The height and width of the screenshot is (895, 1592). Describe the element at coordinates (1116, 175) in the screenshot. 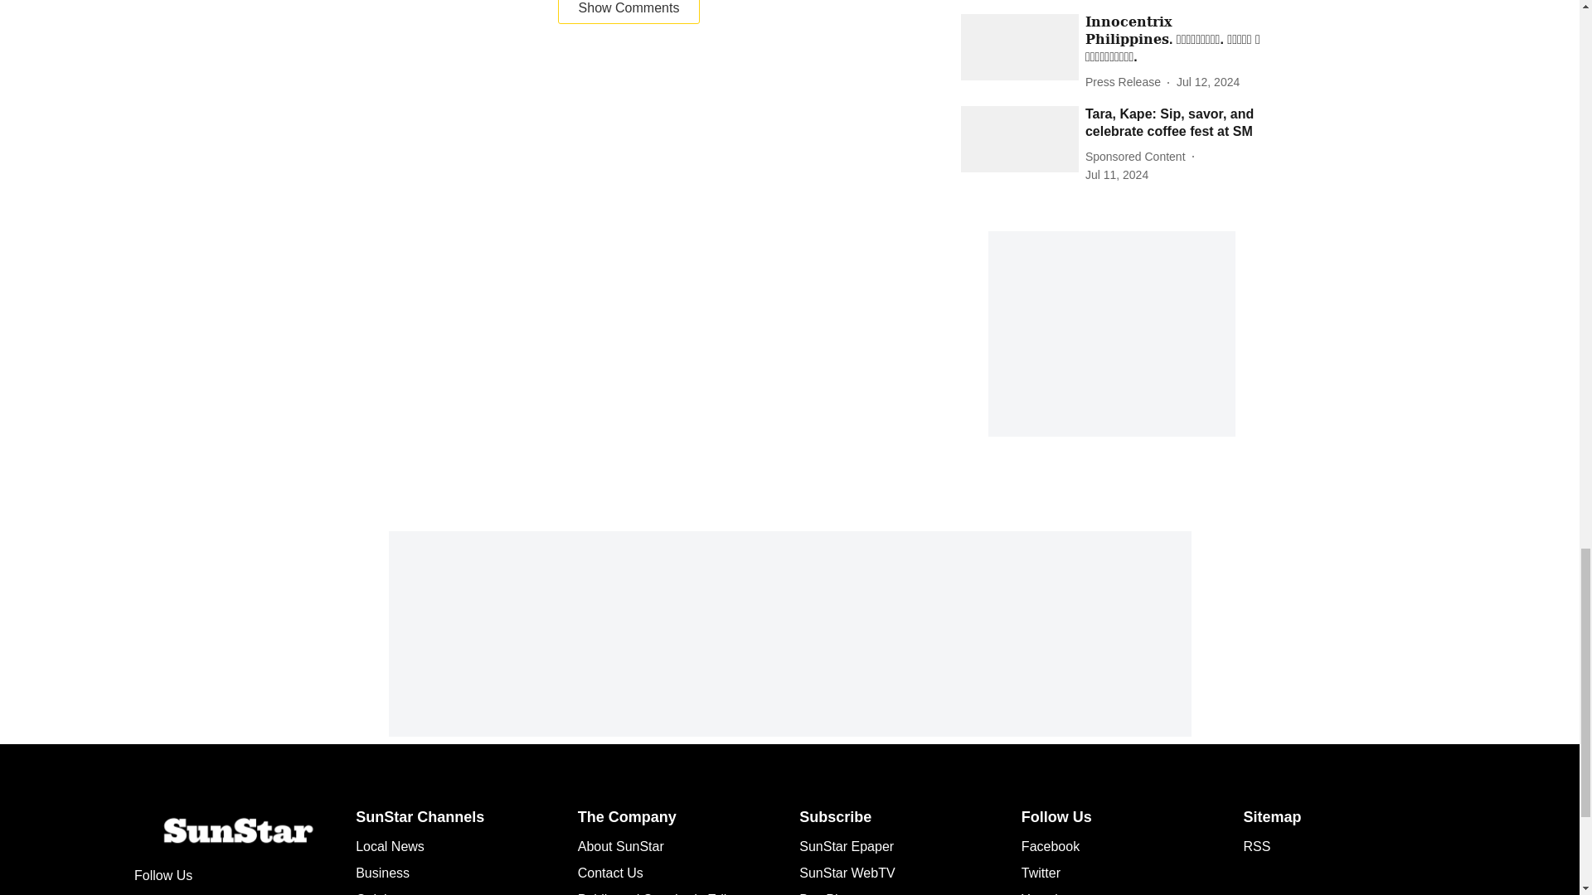

I see `2024-07-11 00:59` at that location.